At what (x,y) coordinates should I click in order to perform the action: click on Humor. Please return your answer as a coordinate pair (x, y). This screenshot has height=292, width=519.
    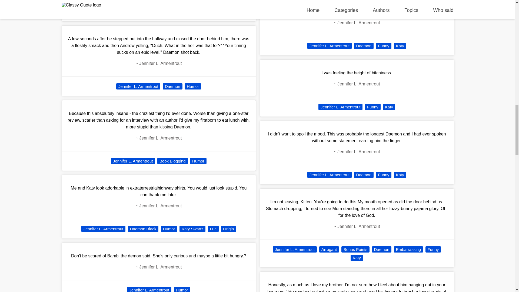
    Looking at the image, I should click on (191, 12).